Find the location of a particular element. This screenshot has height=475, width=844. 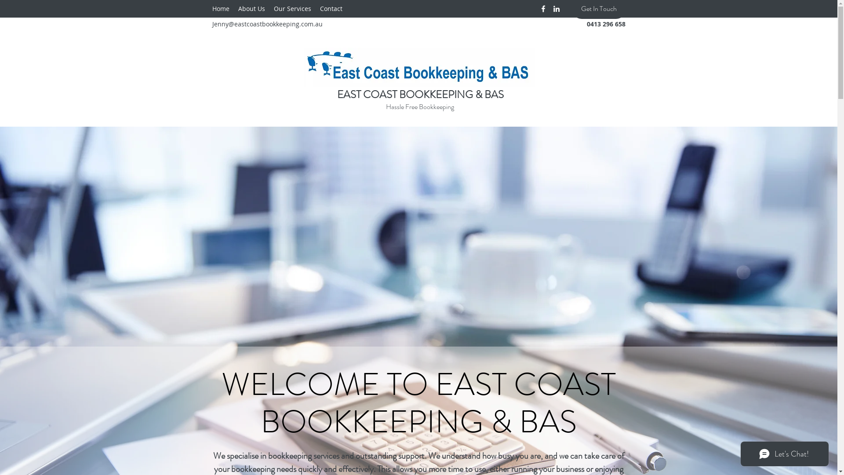

Contact is located at coordinates (331, 9).